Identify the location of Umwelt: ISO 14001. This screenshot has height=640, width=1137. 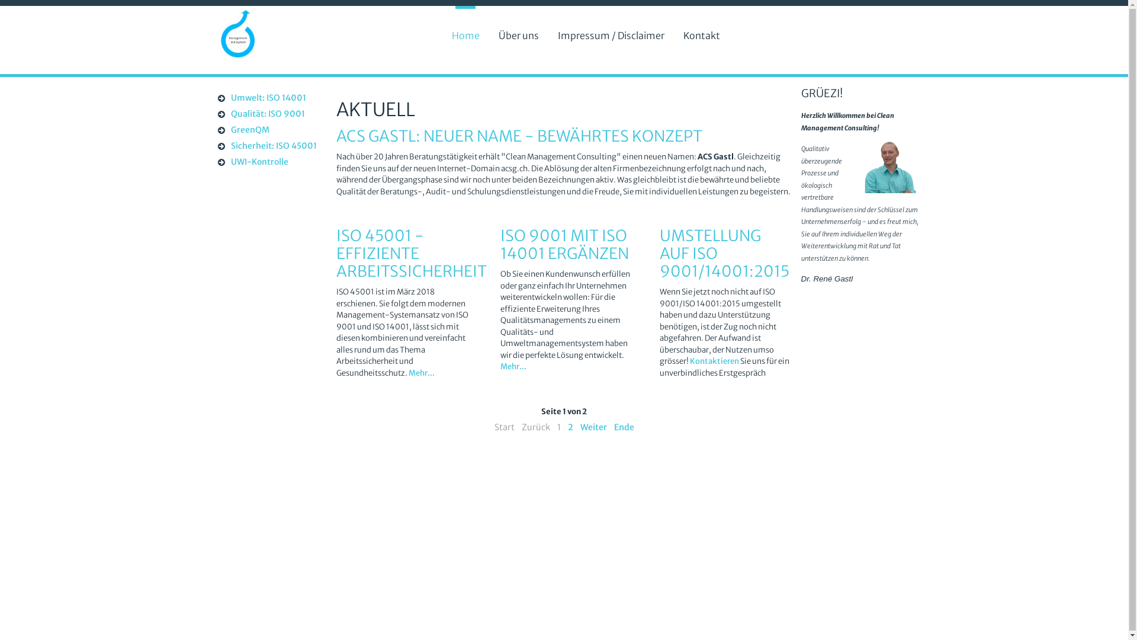
(268, 99).